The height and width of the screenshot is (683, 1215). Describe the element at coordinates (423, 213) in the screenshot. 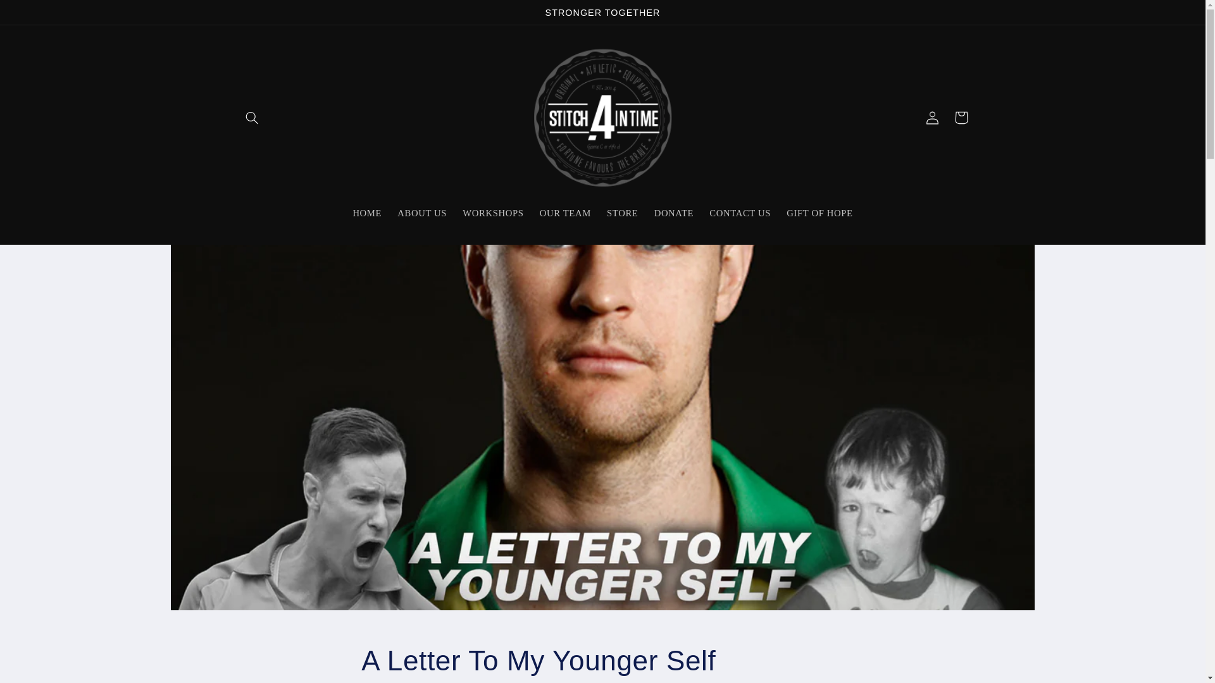

I see `ABOUT US` at that location.